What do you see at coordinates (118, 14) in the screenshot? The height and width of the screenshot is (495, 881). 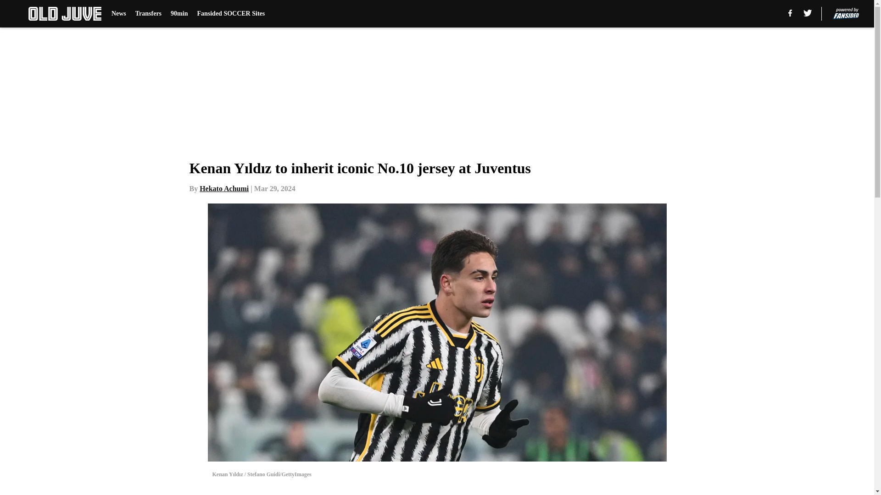 I see `News` at bounding box center [118, 14].